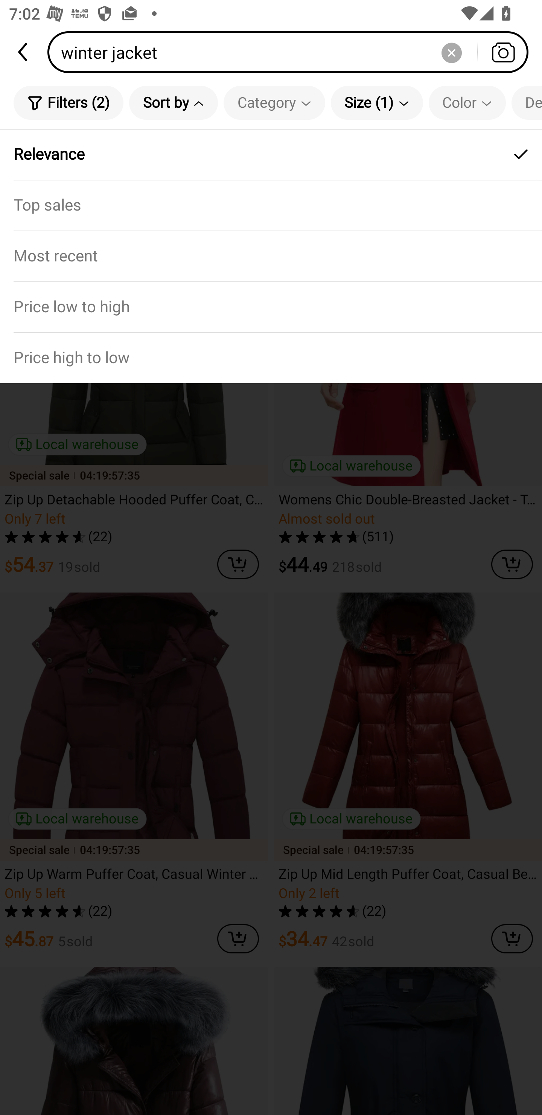 This screenshot has width=542, height=1115. Describe the element at coordinates (24, 52) in the screenshot. I see `back` at that location.